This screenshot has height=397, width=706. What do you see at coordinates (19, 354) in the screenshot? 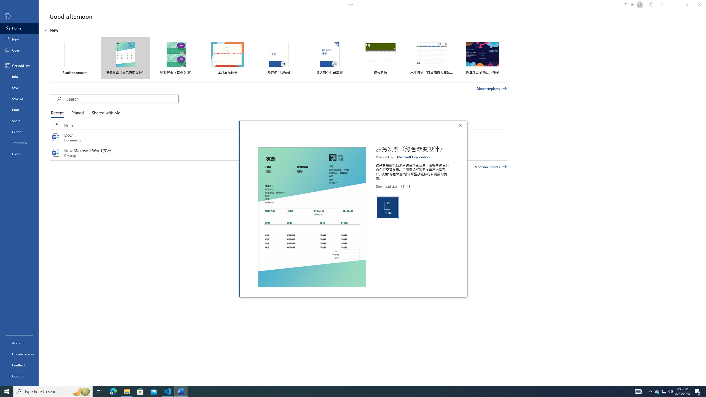
I see `Running applications` at bounding box center [19, 354].